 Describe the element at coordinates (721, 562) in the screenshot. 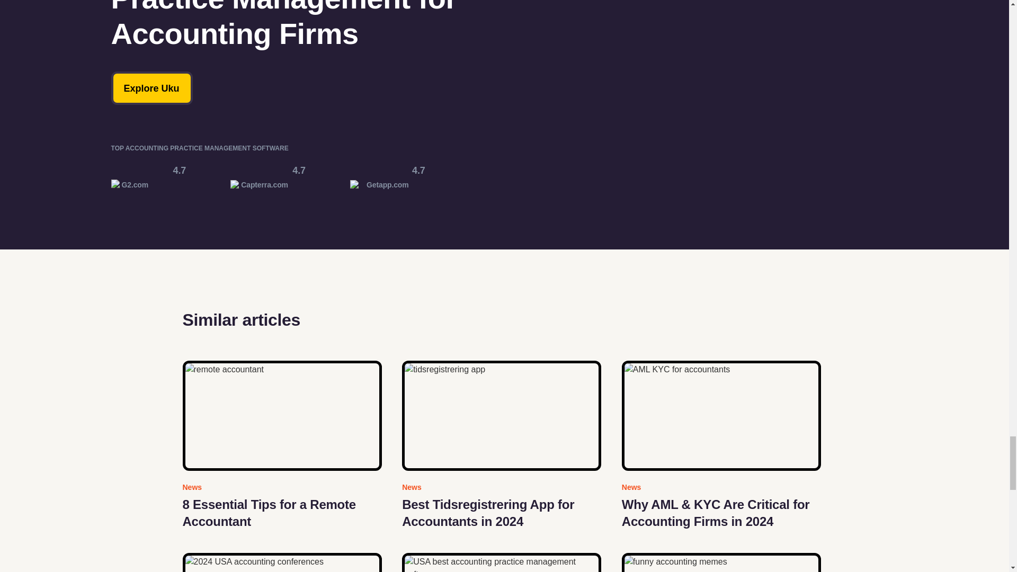

I see `meme header` at that location.